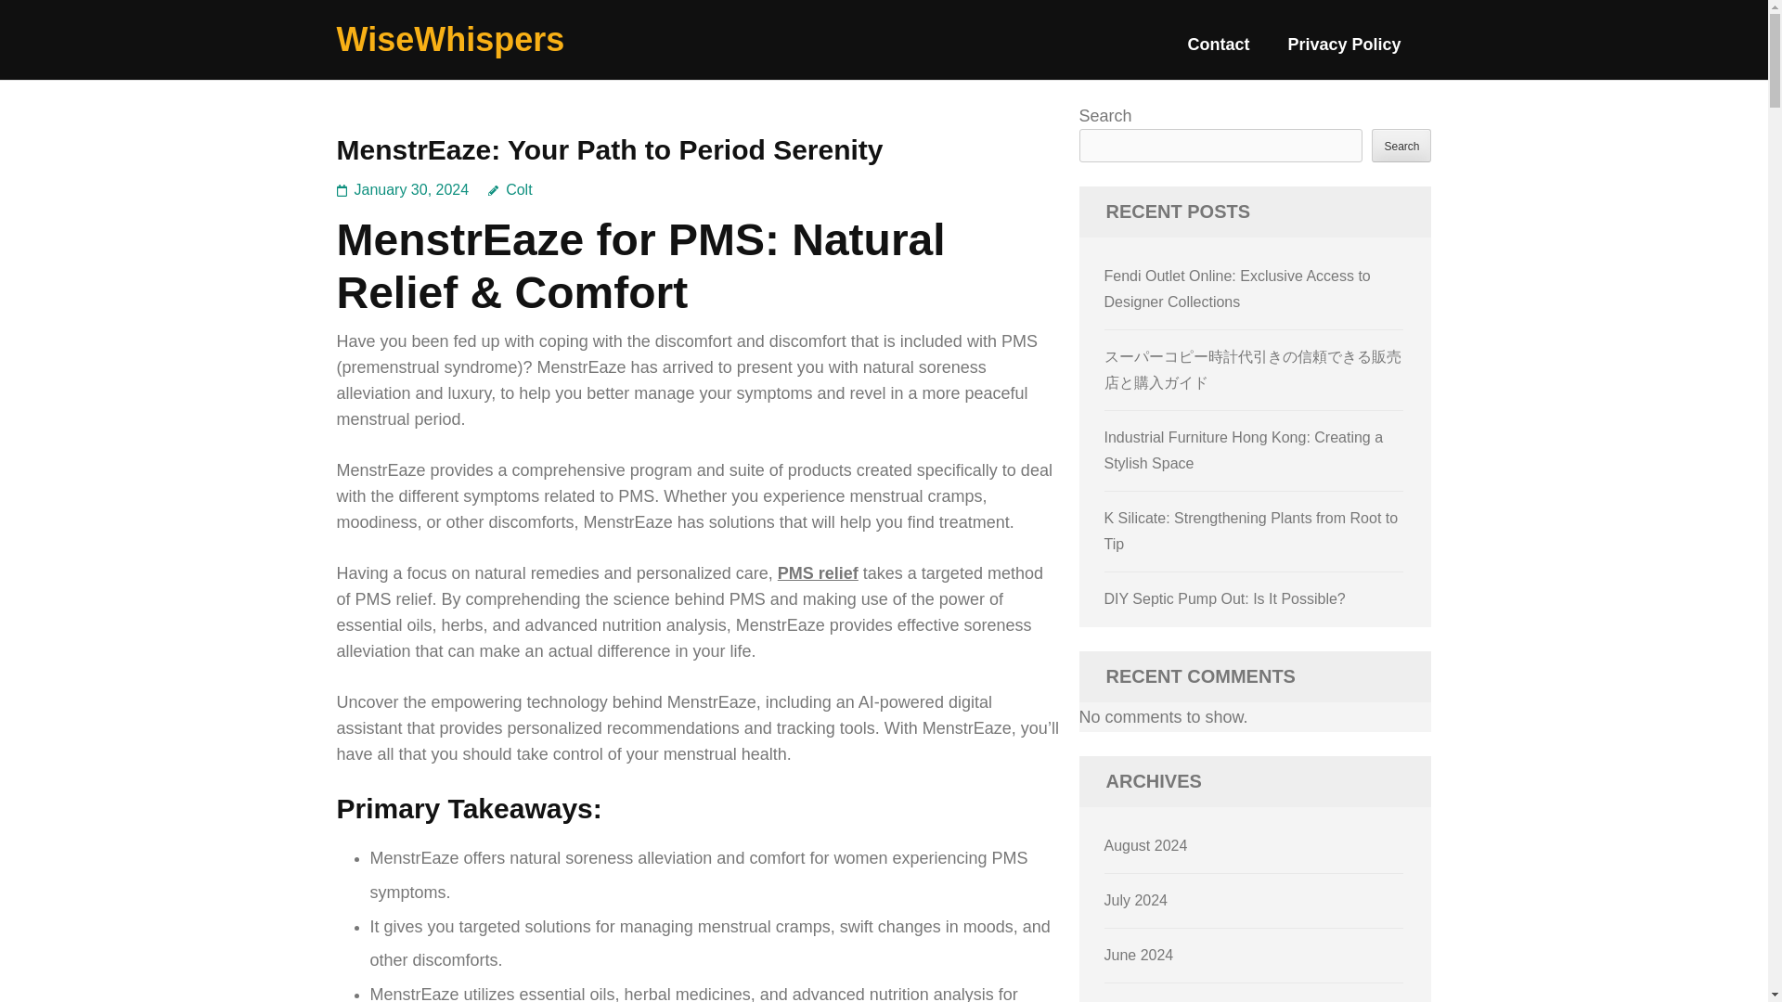  I want to click on August 2024, so click(1146, 845).